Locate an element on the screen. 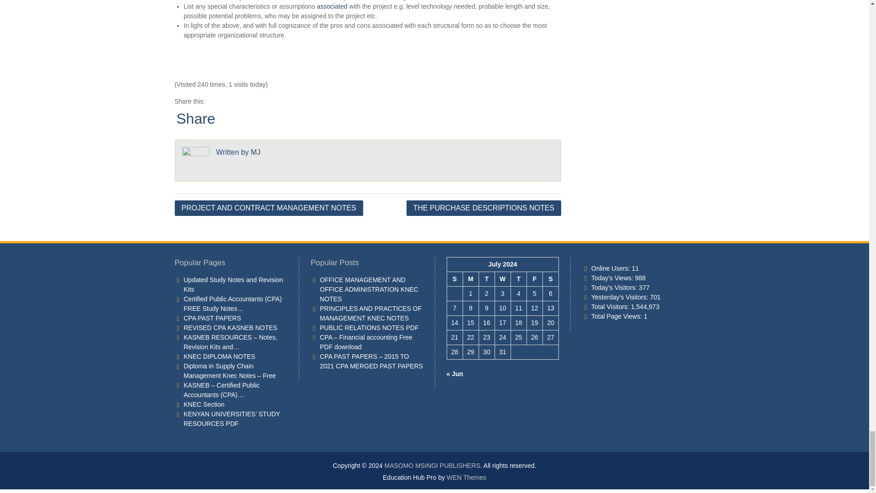 The width and height of the screenshot is (876, 493). Tuesday is located at coordinates (486, 279).